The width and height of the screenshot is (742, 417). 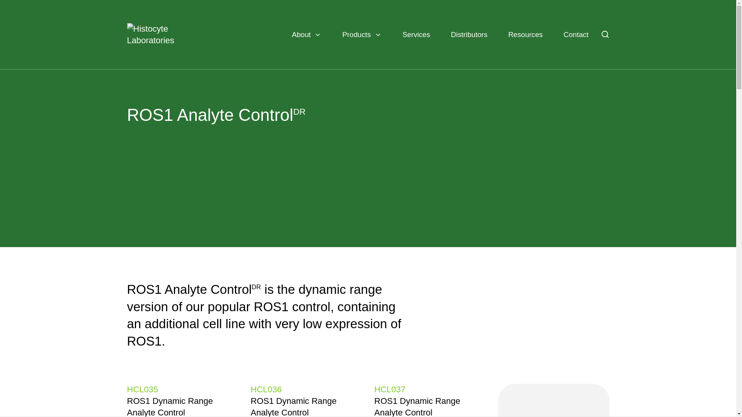 I want to click on Contact, so click(x=576, y=34).